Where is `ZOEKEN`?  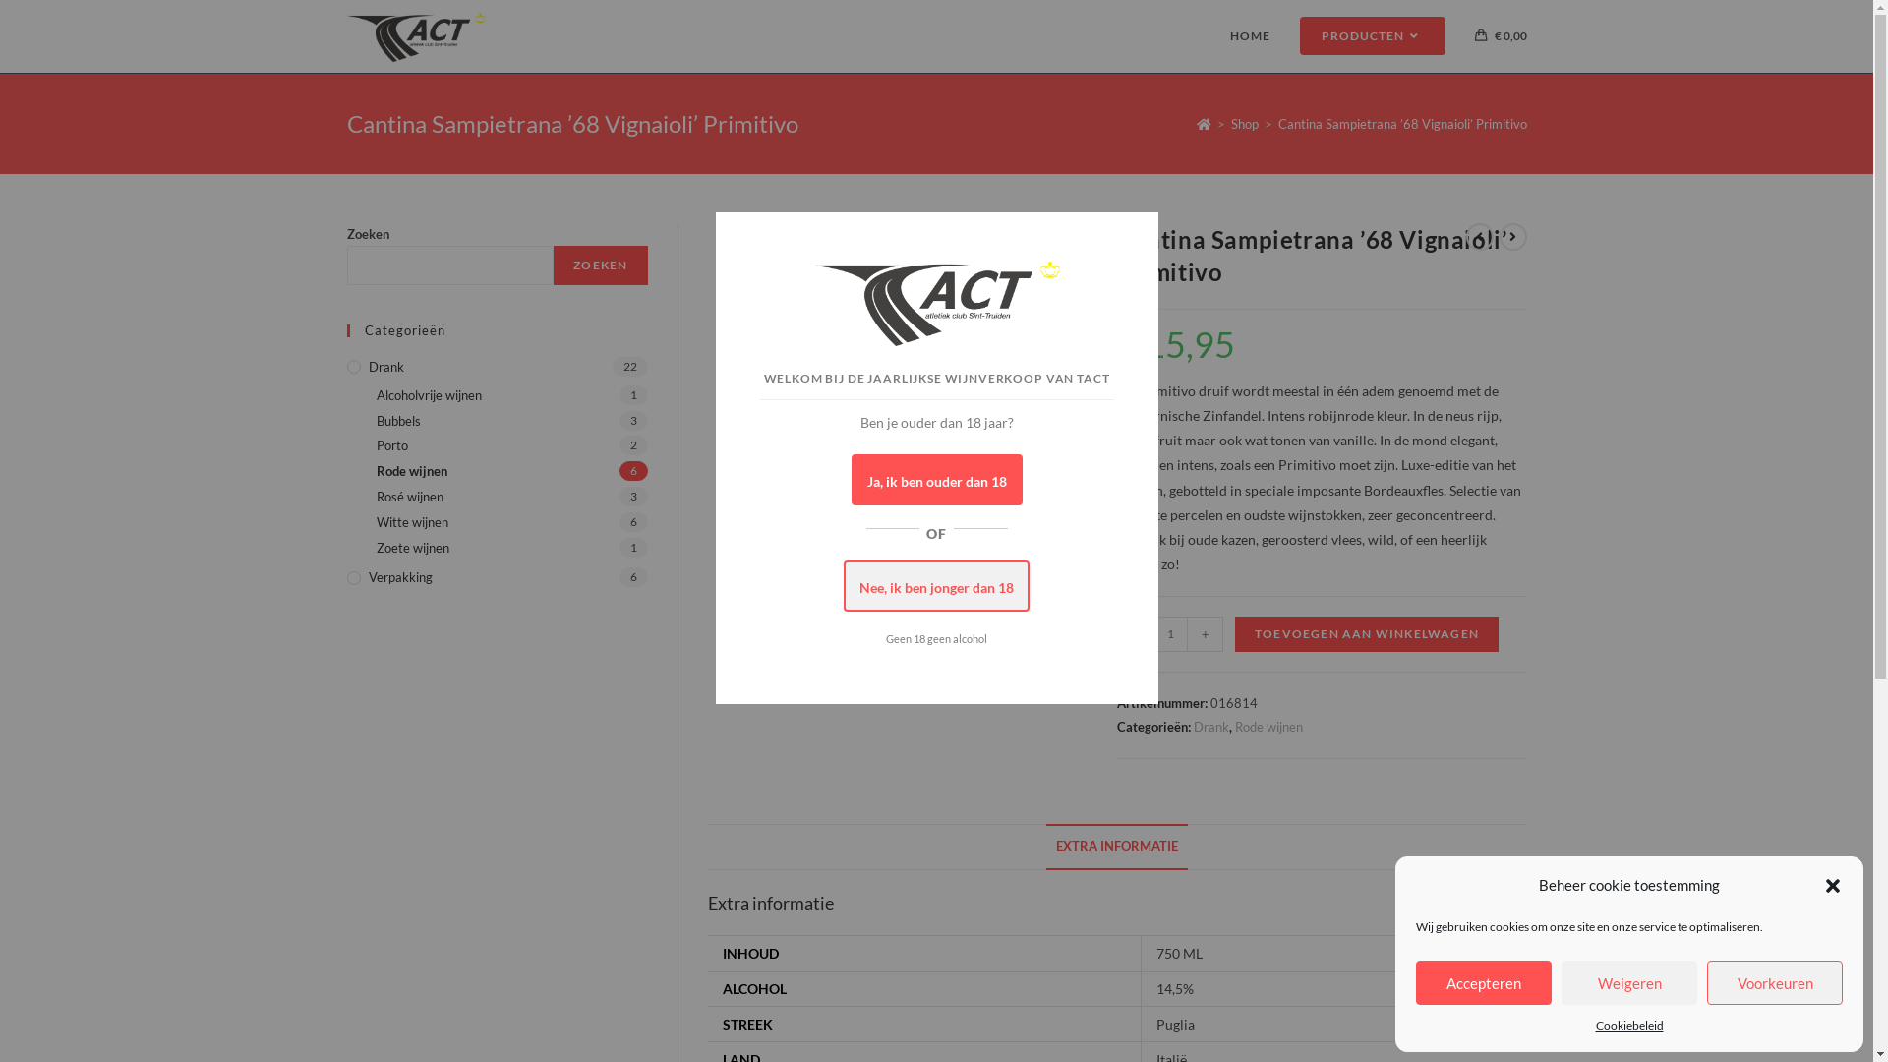 ZOEKEN is located at coordinates (600, 265).